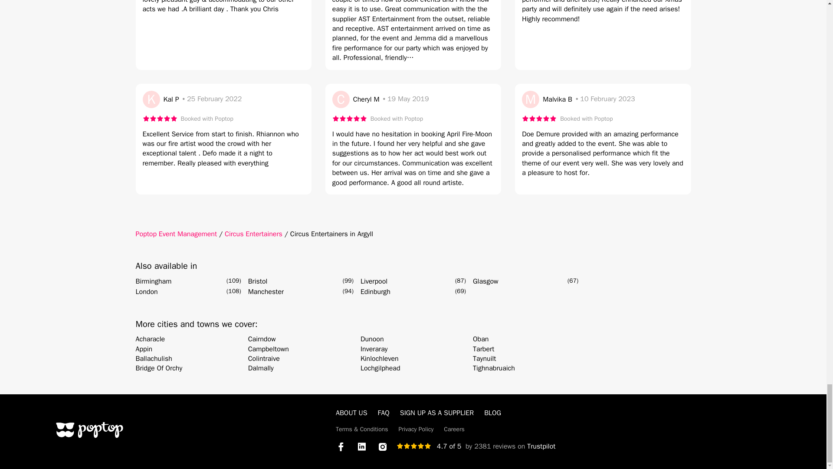 The height and width of the screenshot is (469, 833). I want to click on Poptop Event Management, so click(176, 234).